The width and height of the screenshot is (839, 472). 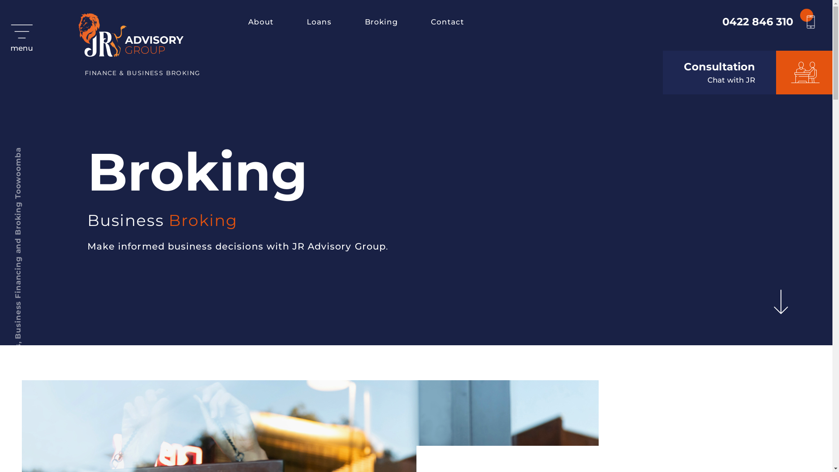 What do you see at coordinates (140, 45) in the screenshot?
I see `FINANCE & BUSINESS BROKING` at bounding box center [140, 45].